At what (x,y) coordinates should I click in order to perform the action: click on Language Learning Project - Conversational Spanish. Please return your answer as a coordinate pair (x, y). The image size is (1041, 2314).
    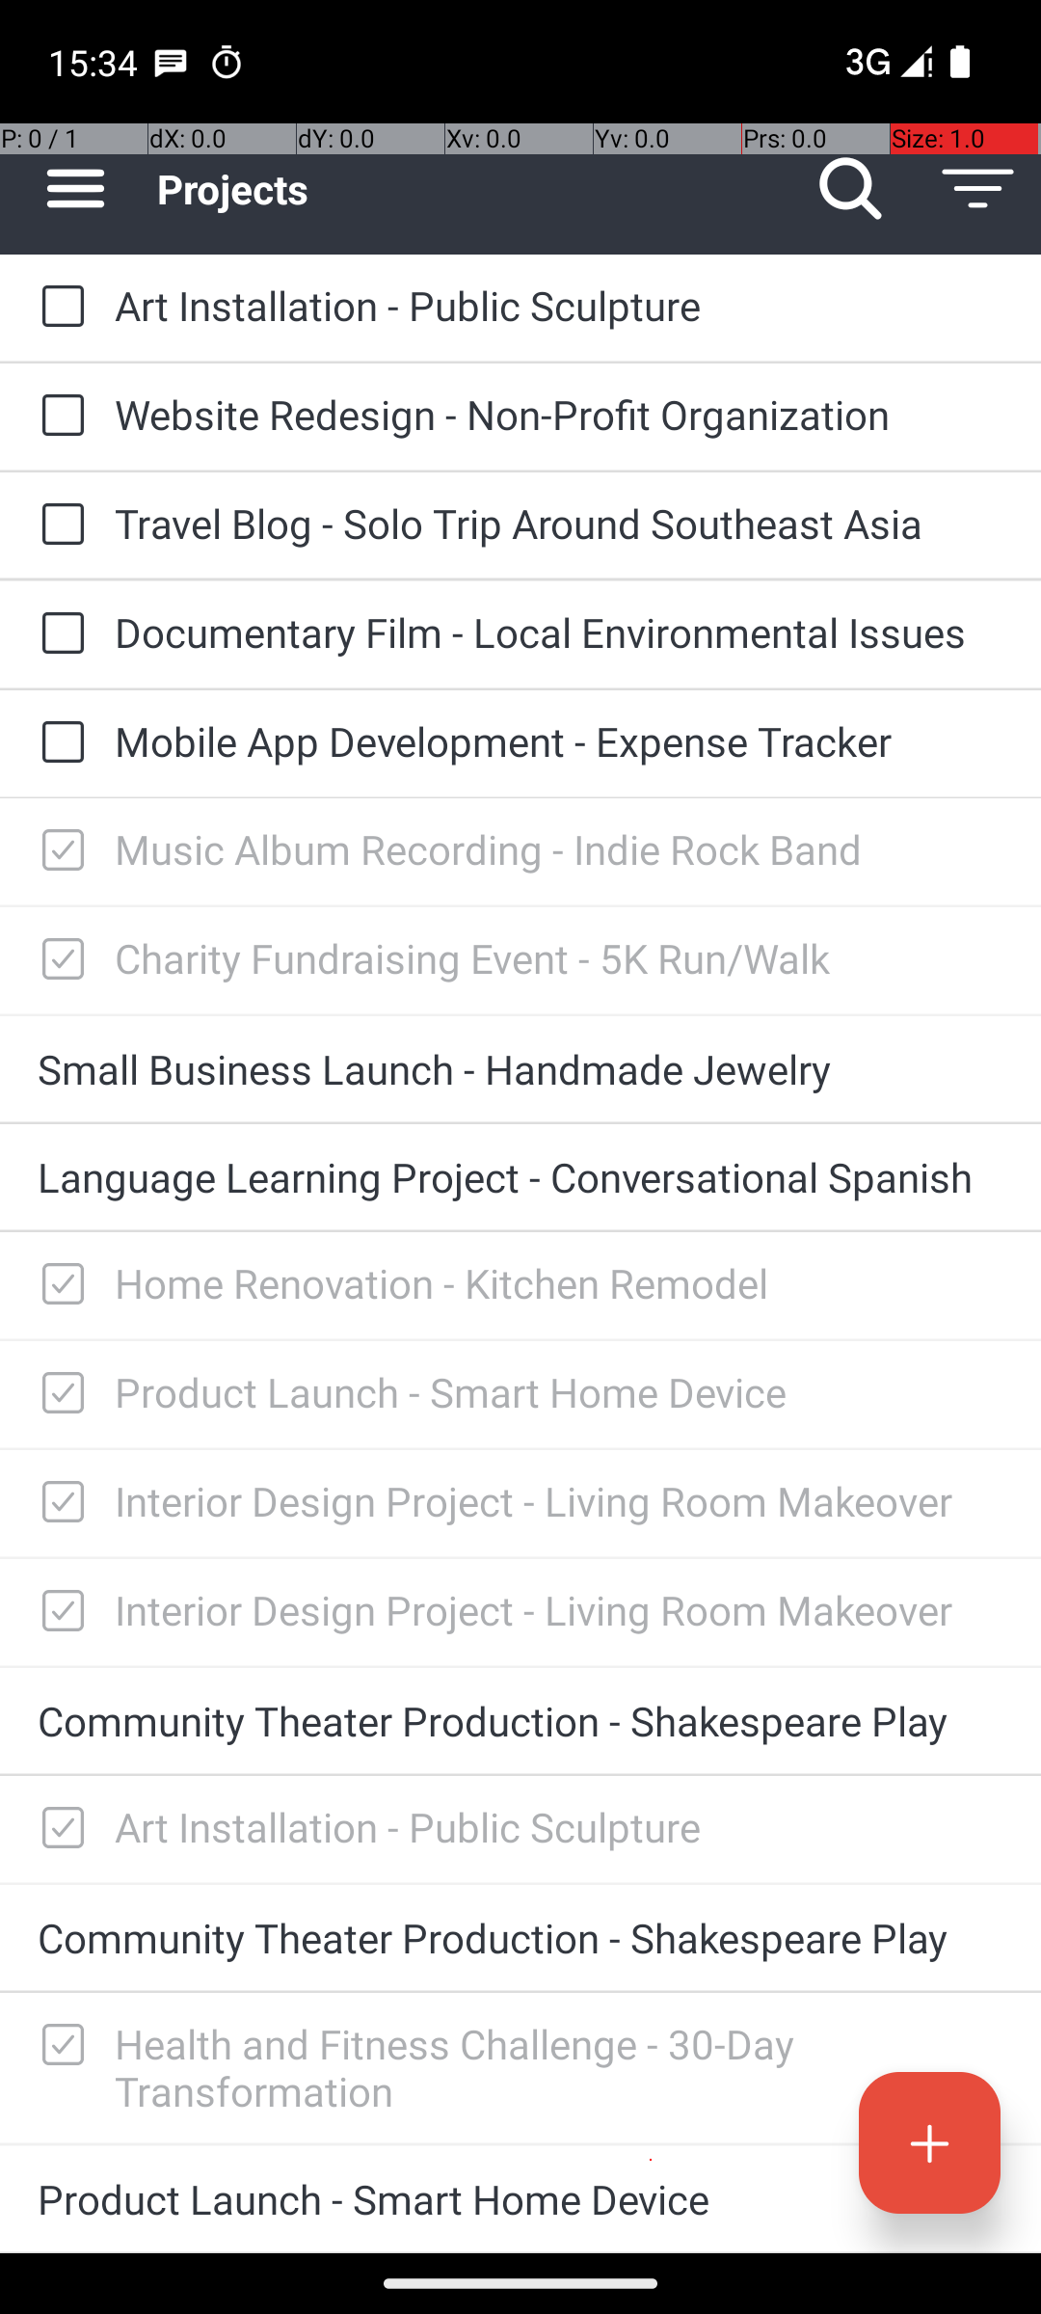
    Looking at the image, I should click on (520, 1176).